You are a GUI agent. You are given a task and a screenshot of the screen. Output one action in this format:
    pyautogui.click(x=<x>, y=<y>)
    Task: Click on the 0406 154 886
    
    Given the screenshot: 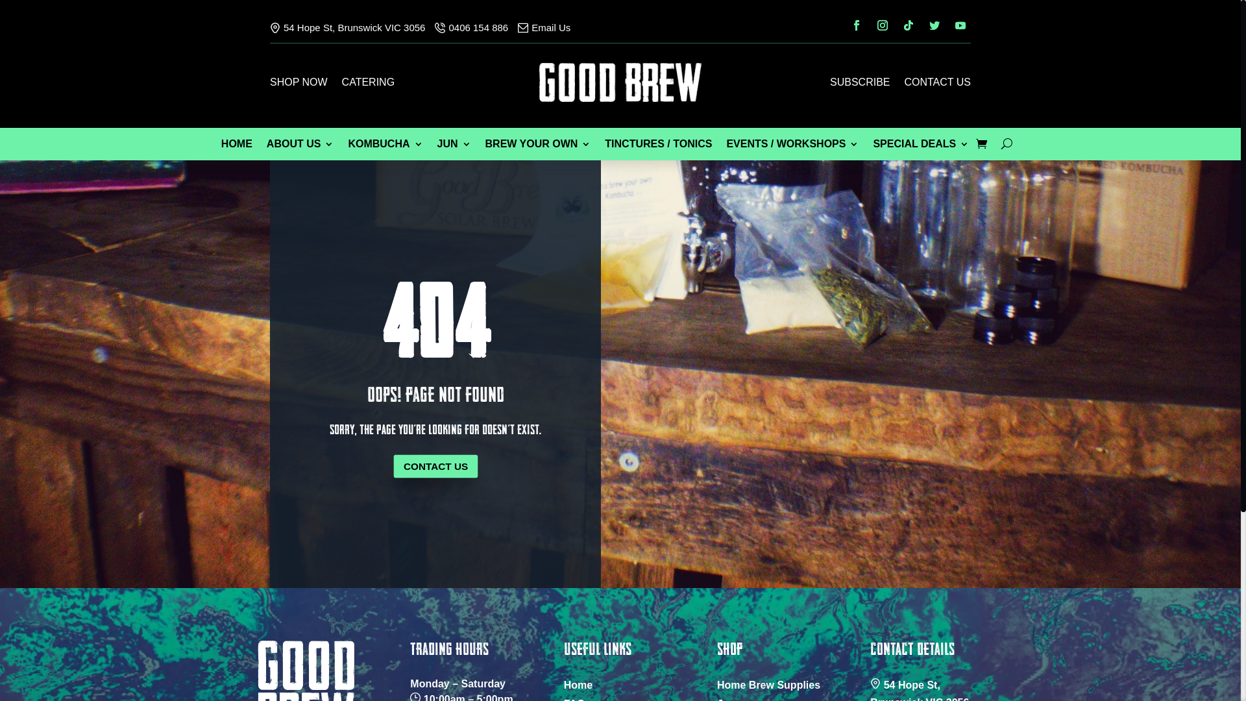 What is the action you would take?
    pyautogui.click(x=471, y=28)
    